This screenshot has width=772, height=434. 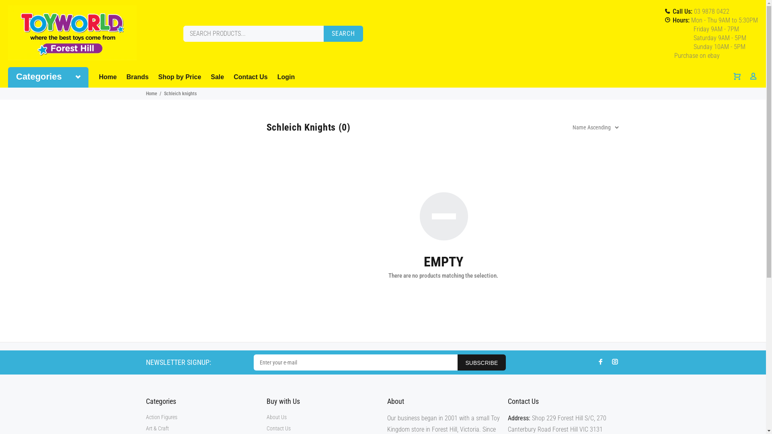 What do you see at coordinates (217, 77) in the screenshot?
I see `Sale` at bounding box center [217, 77].